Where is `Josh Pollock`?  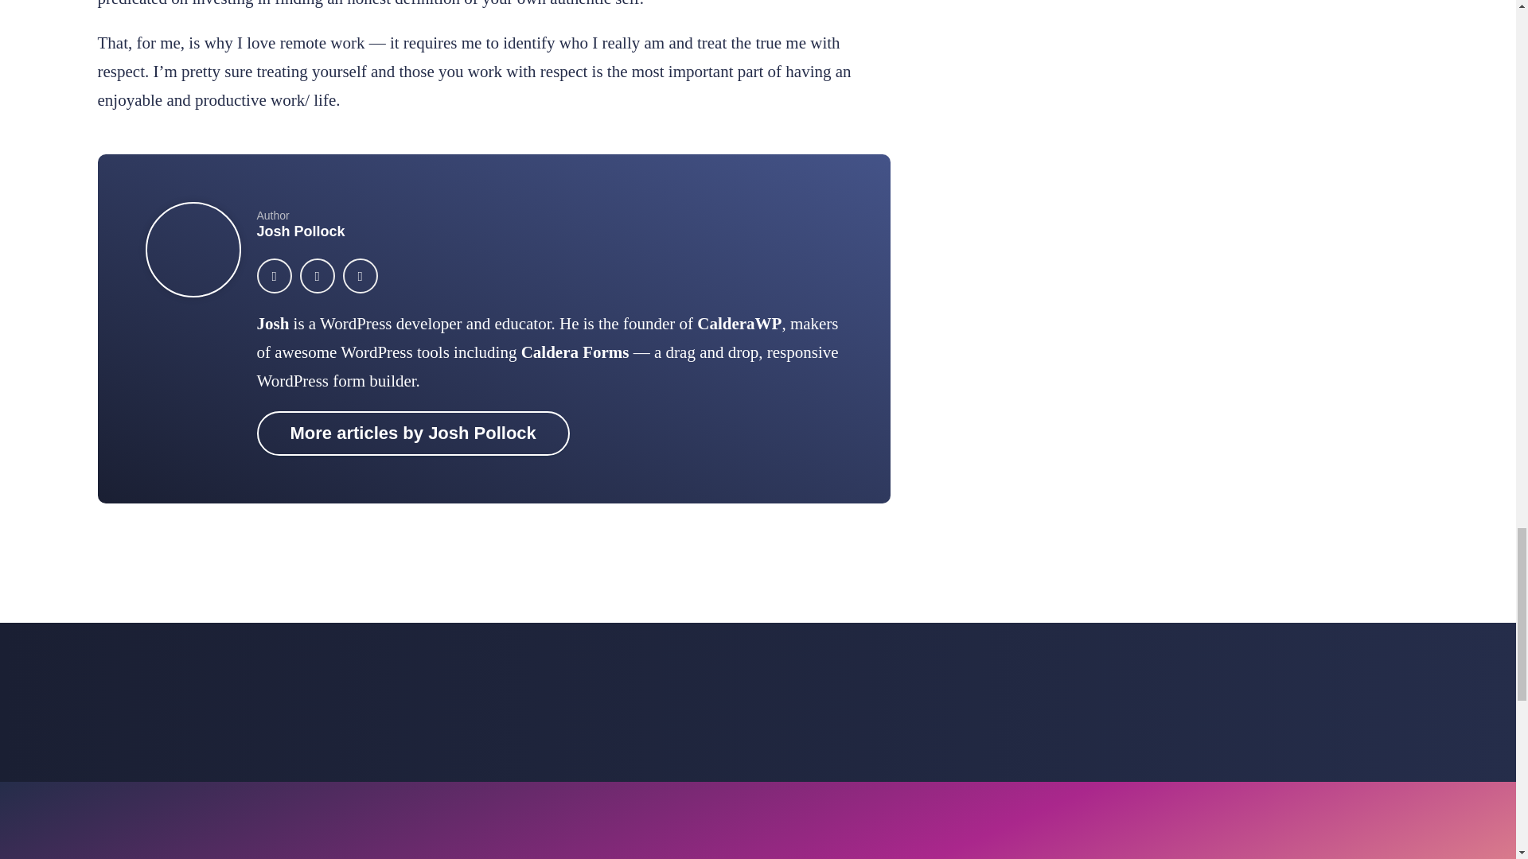
Josh Pollock is located at coordinates (301, 231).